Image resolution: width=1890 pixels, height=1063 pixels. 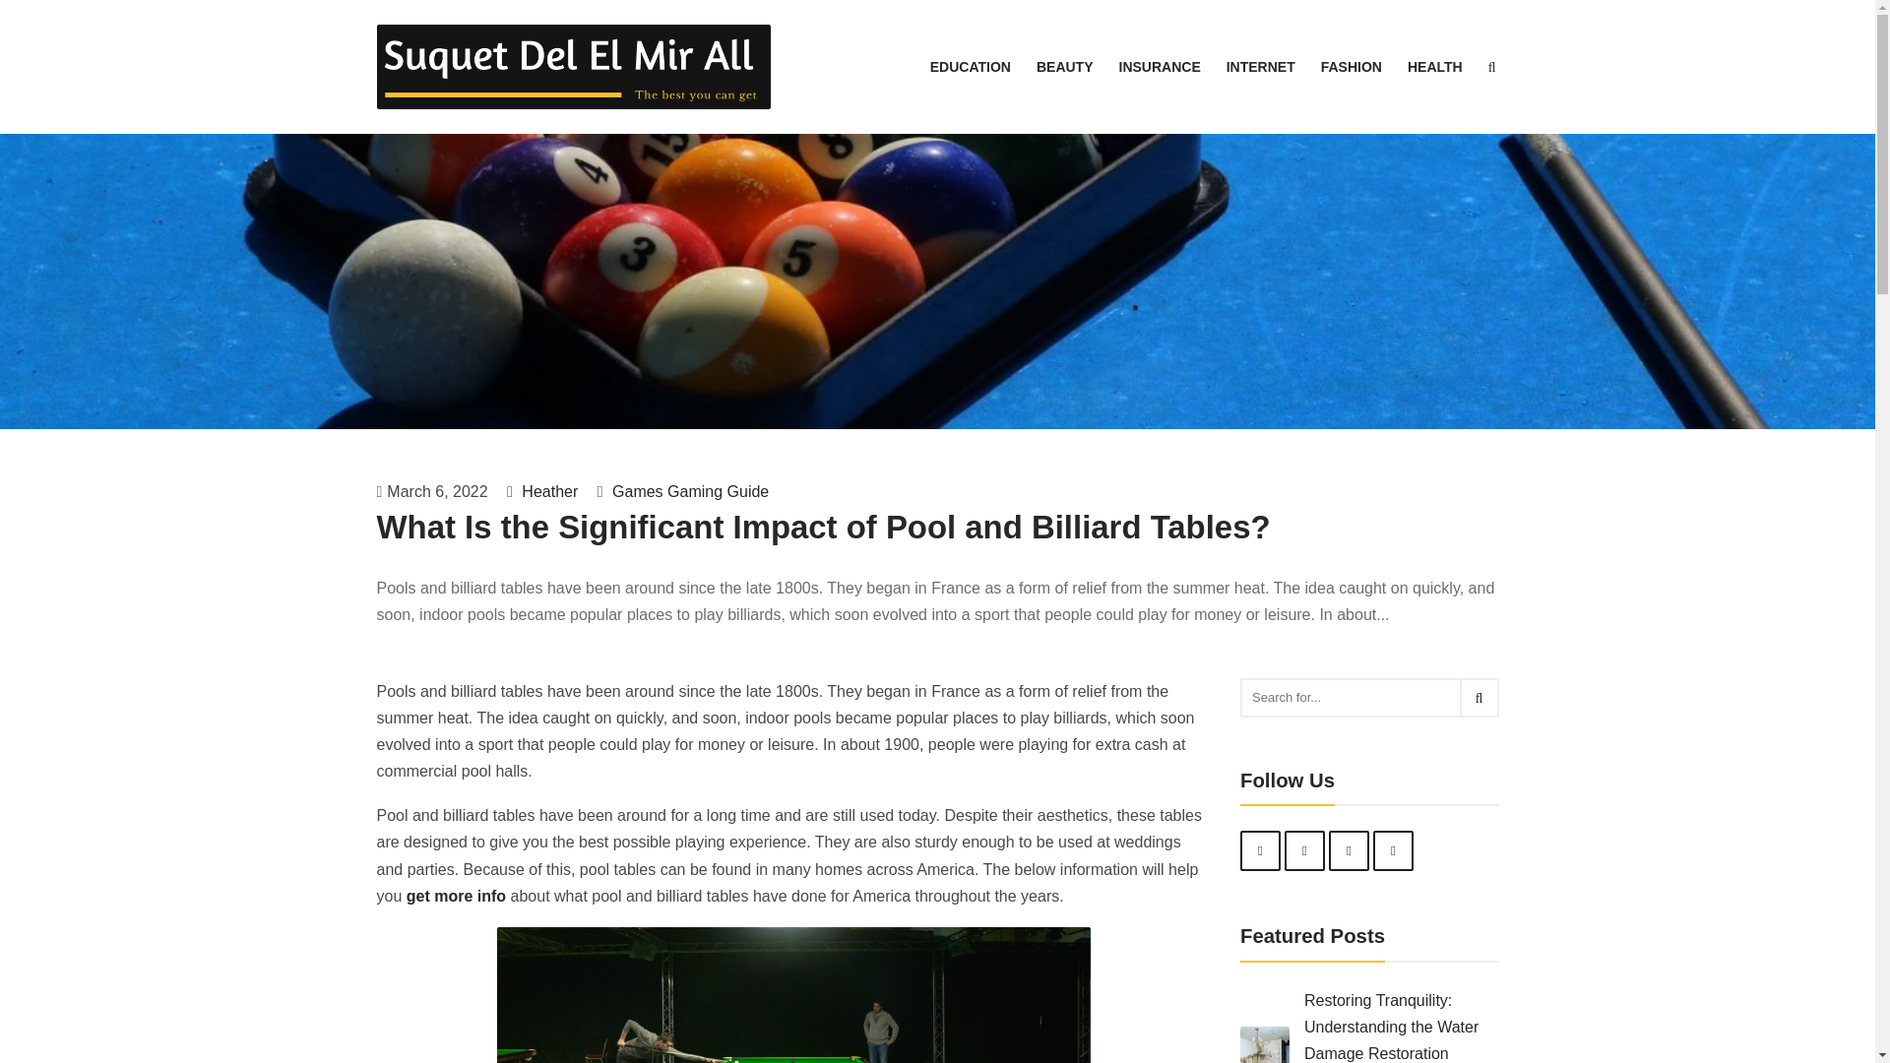 I want to click on Author, so click(x=541, y=492).